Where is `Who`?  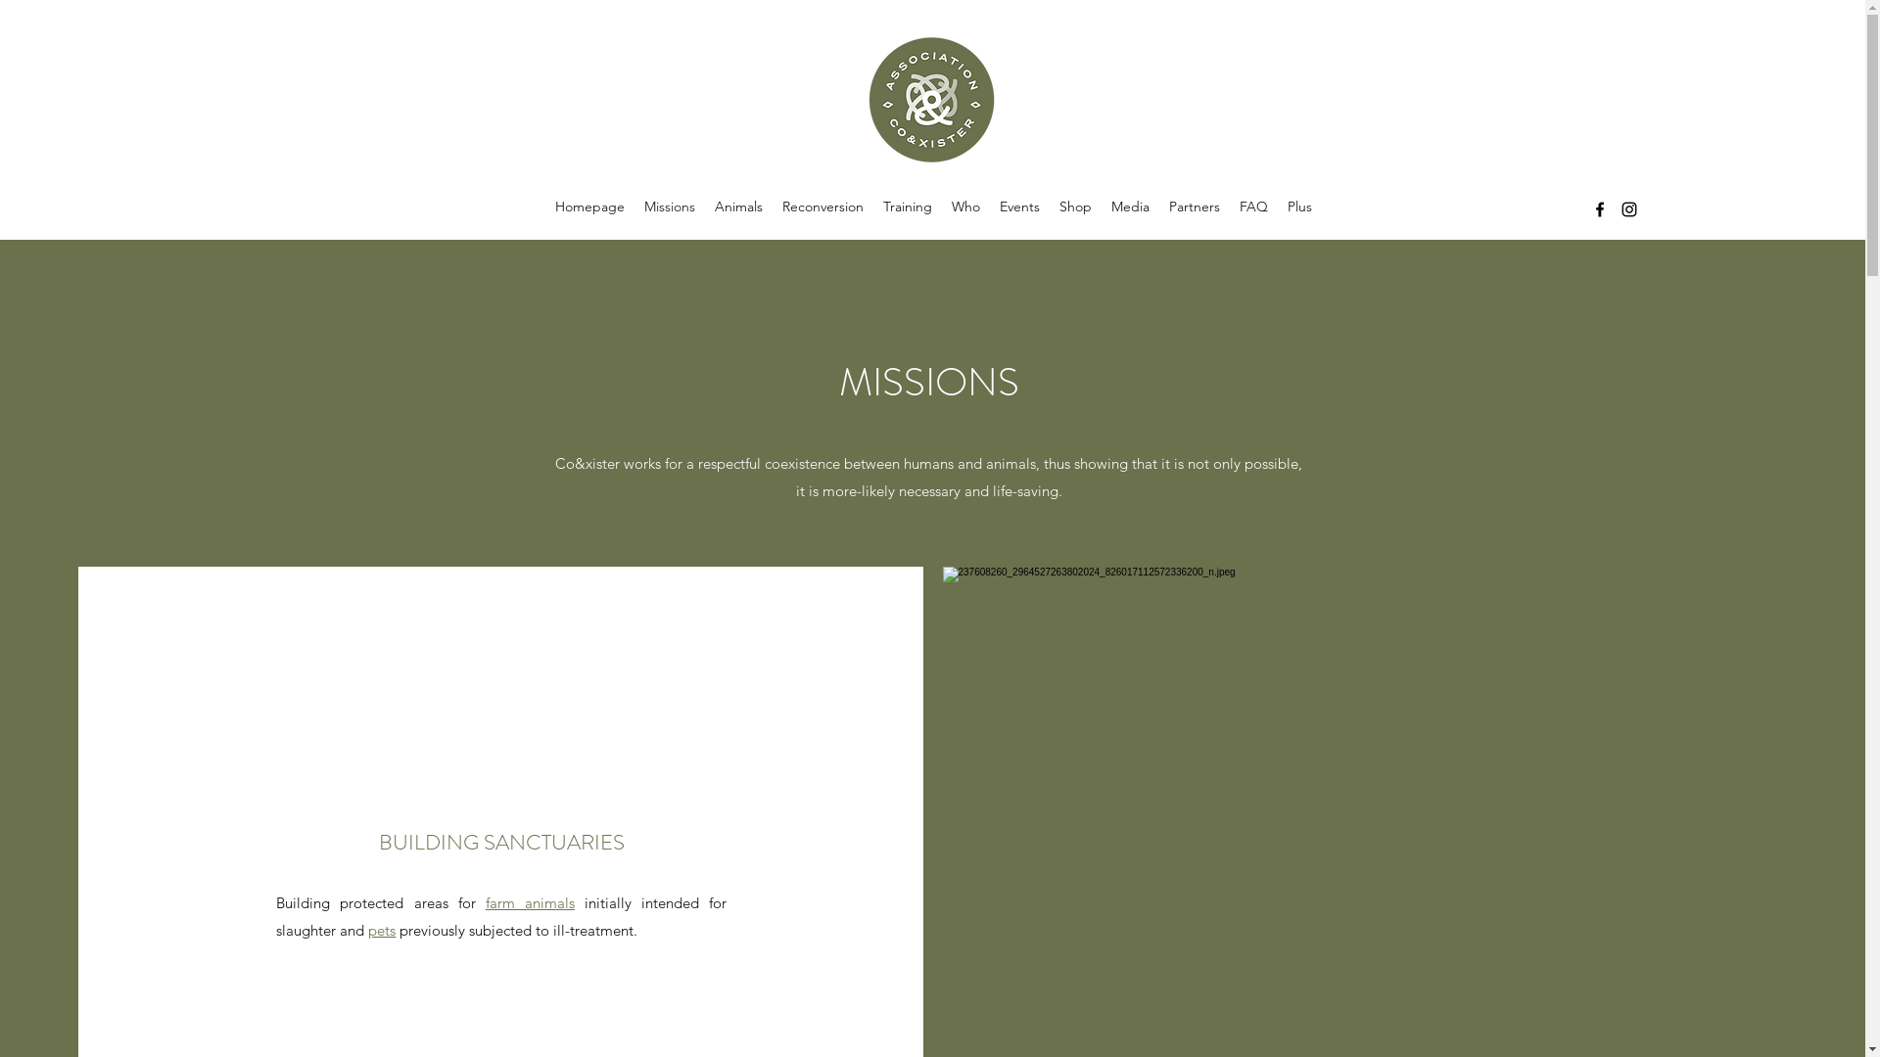 Who is located at coordinates (965, 209).